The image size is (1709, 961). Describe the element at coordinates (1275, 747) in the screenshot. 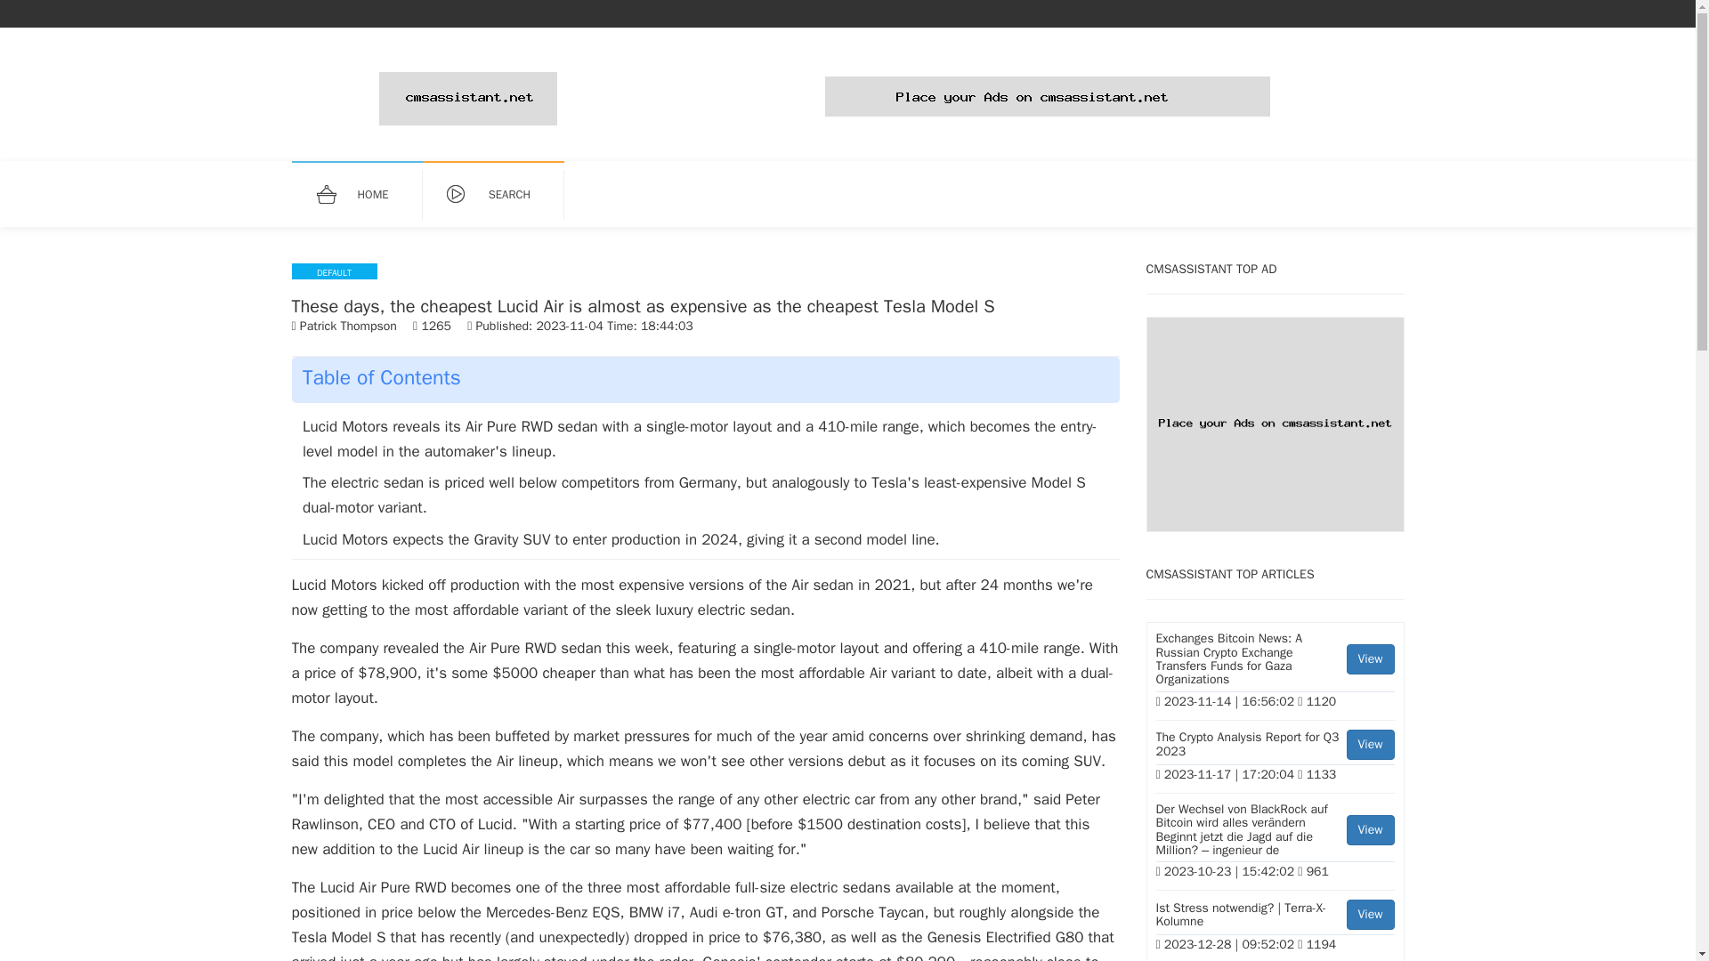

I see `SEARCH` at that location.